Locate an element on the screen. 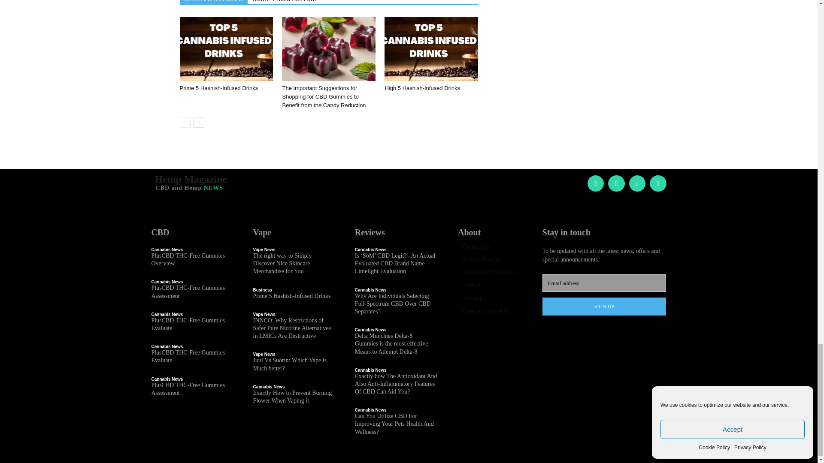  High 5 Hashish-Infused Drinks is located at coordinates (422, 87).